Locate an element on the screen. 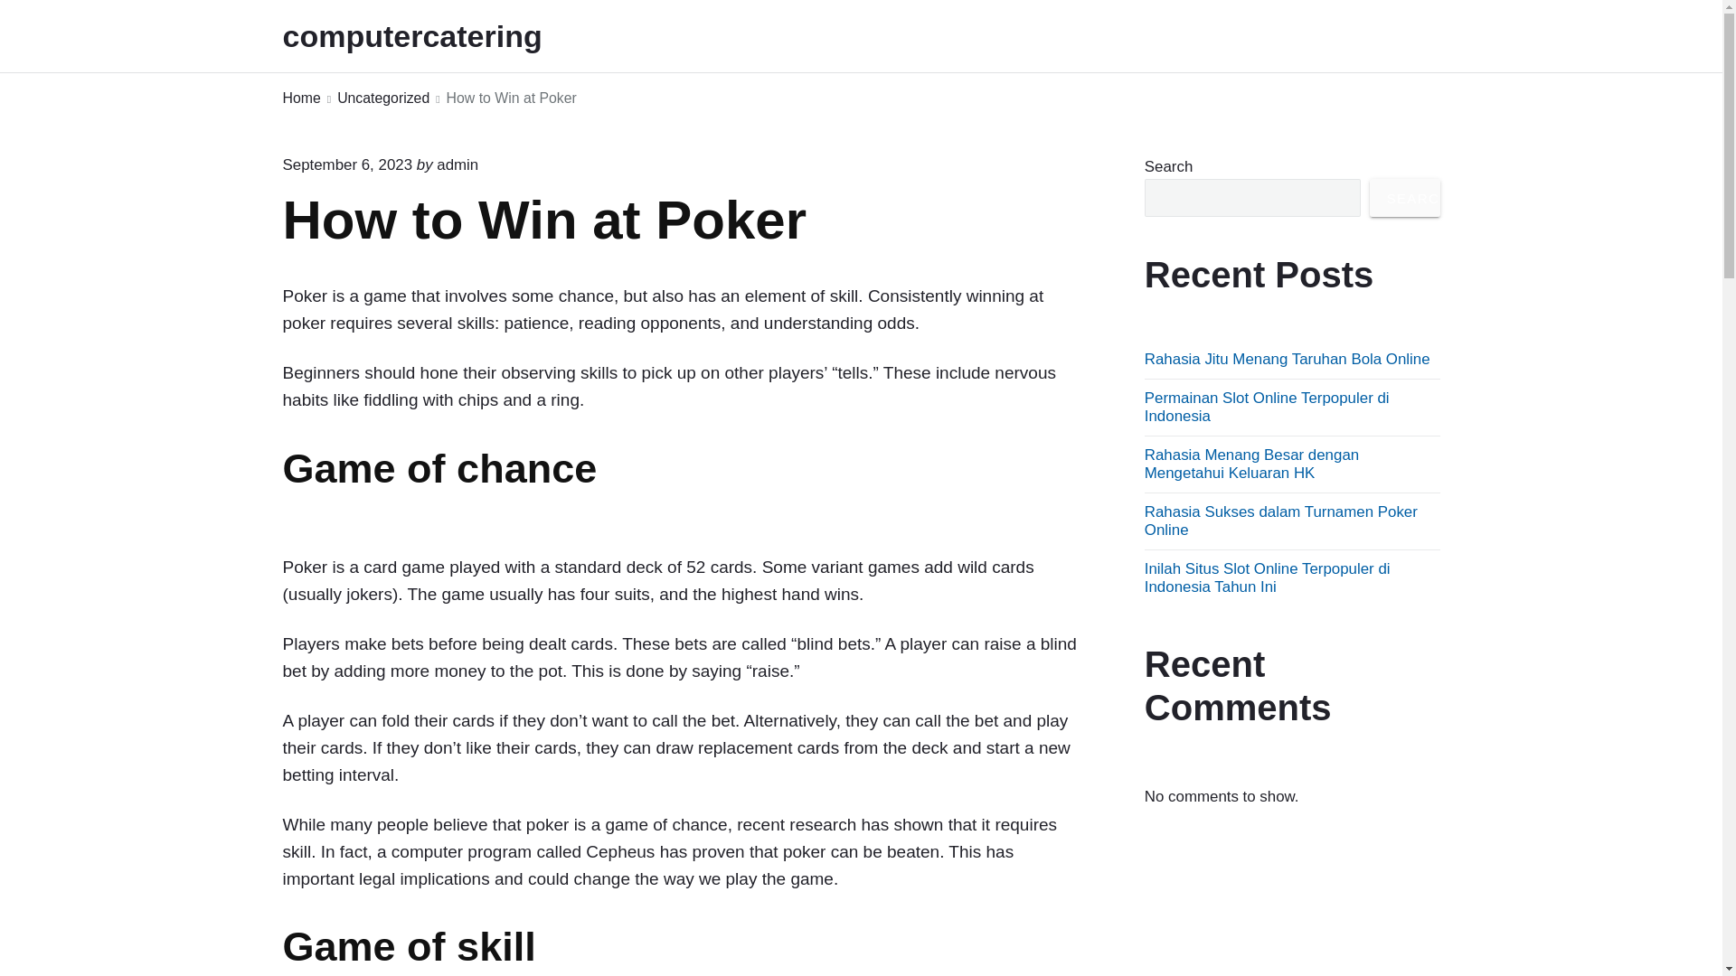 Image resolution: width=1736 pixels, height=976 pixels. Inilah Situs Slot Online Terpopuler di Indonesia Tahun Ini is located at coordinates (1267, 577).